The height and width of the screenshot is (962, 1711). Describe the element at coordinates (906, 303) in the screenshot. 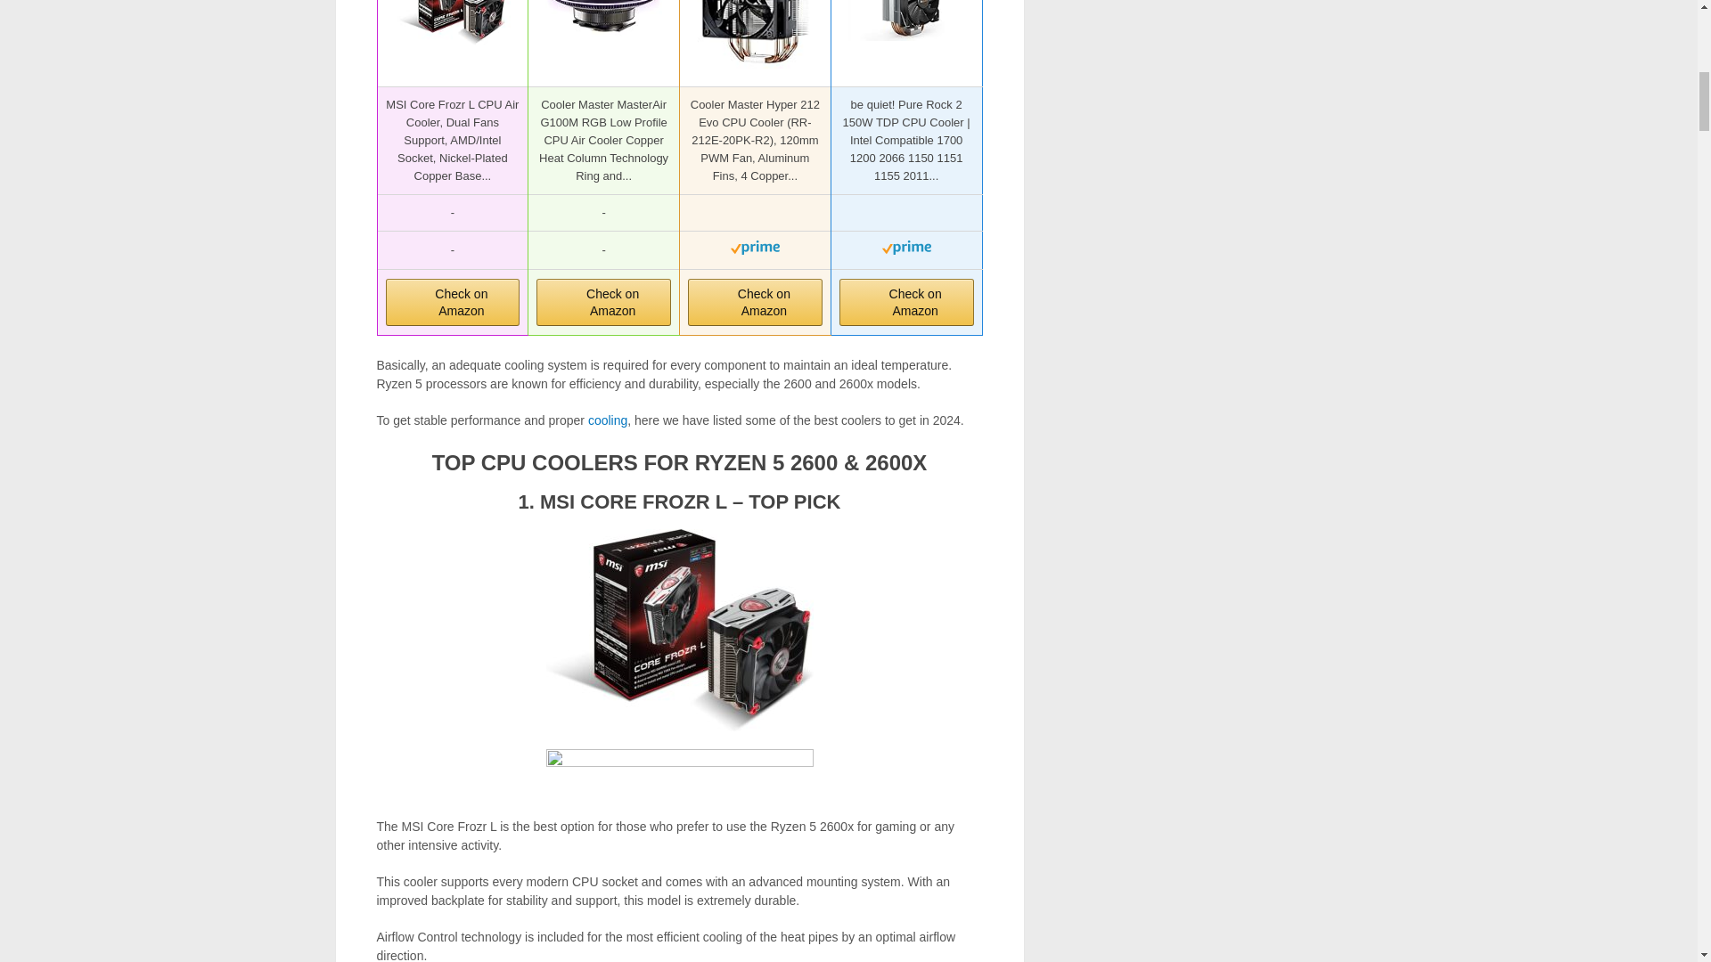

I see `Check on Amazon` at that location.